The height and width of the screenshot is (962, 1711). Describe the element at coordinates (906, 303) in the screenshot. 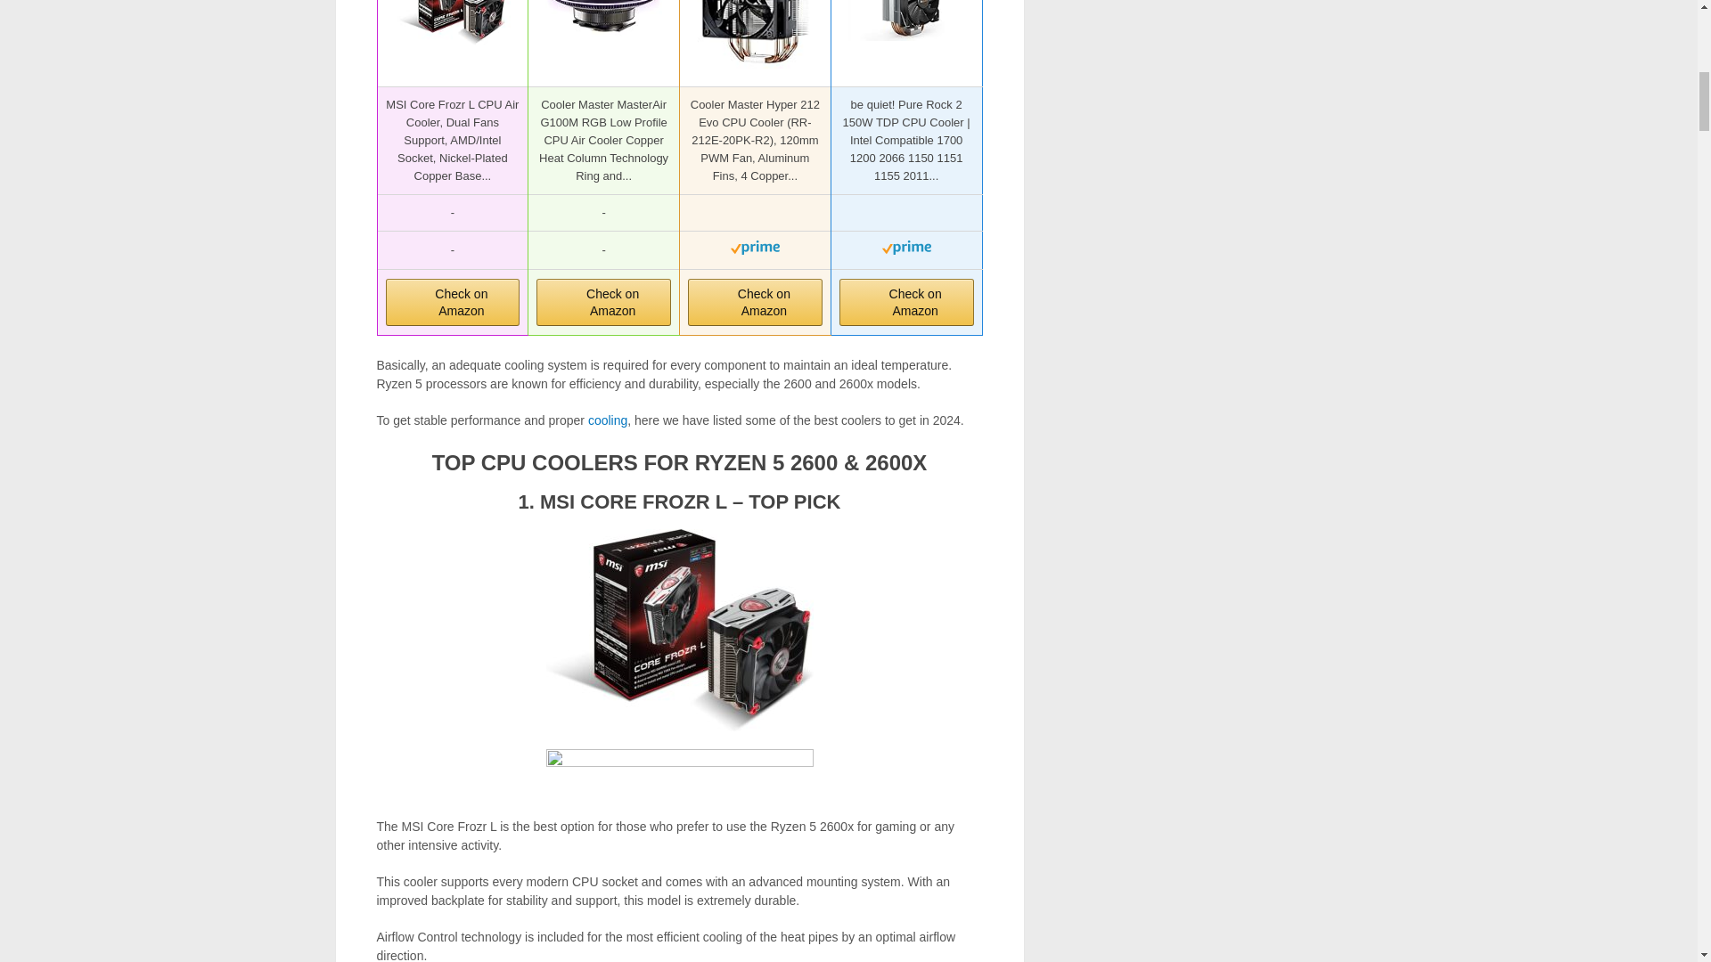

I see `Check on Amazon` at that location.